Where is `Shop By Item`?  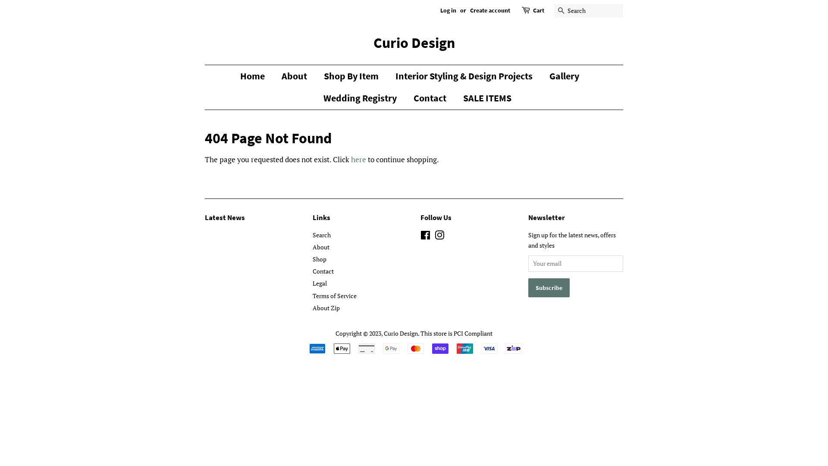 Shop By Item is located at coordinates (352, 76).